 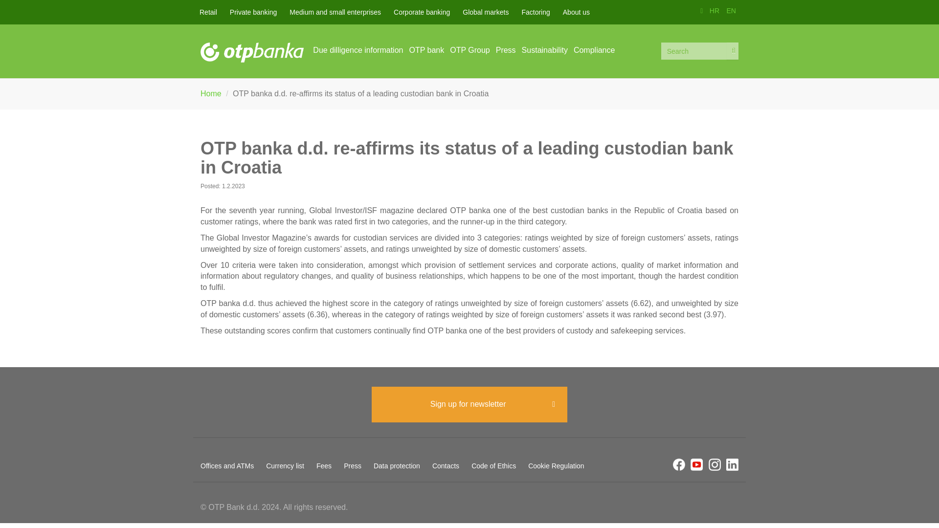 I want to click on Sustainability, so click(x=542, y=50).